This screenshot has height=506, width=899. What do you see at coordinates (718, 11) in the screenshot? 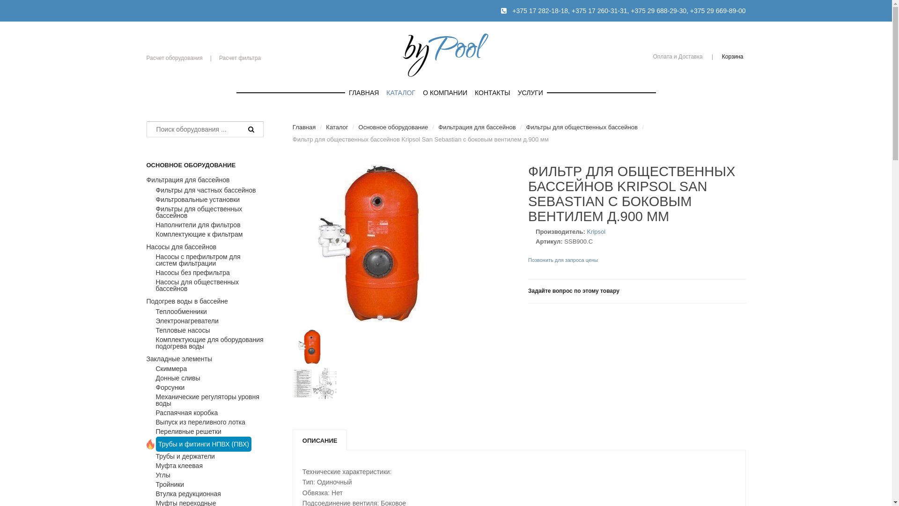
I see `+375 29 669-89-00` at bounding box center [718, 11].